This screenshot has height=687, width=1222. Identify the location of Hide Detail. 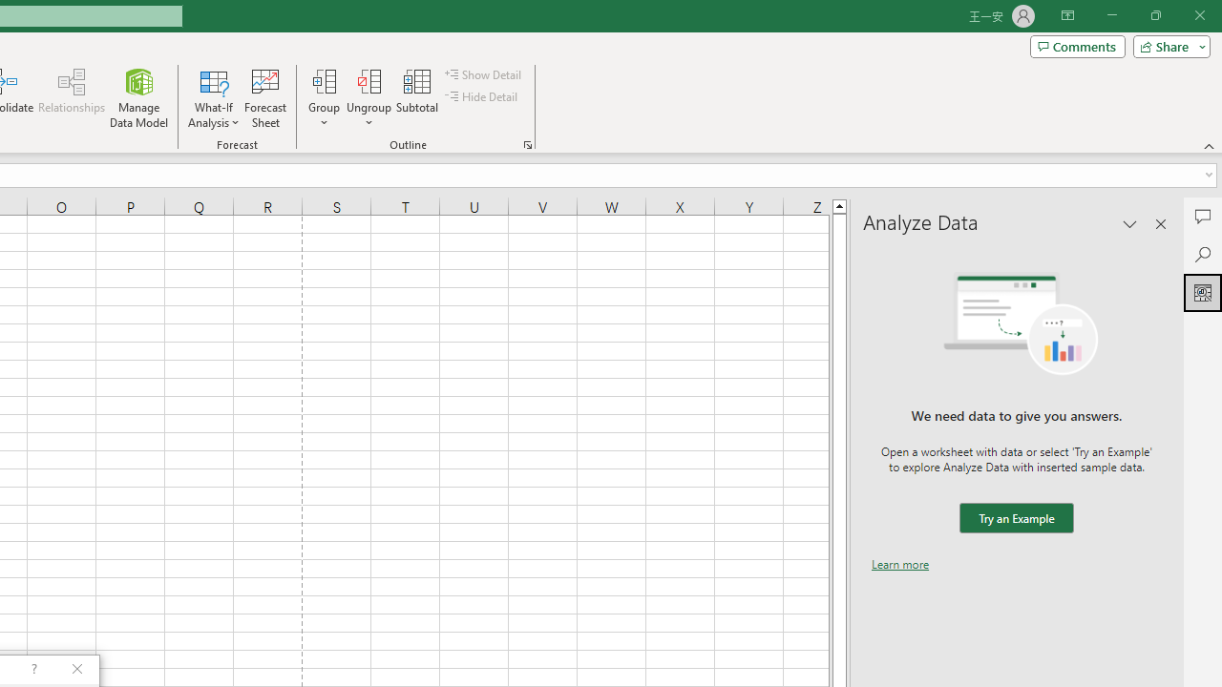
(483, 97).